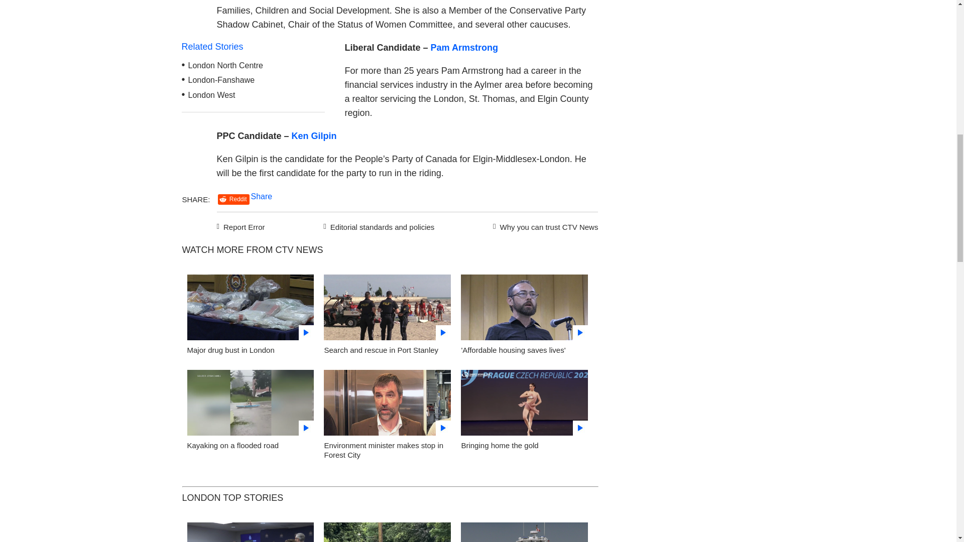  I want to click on Chesley Ave and Hamilton Rd flooding, so click(250, 405).